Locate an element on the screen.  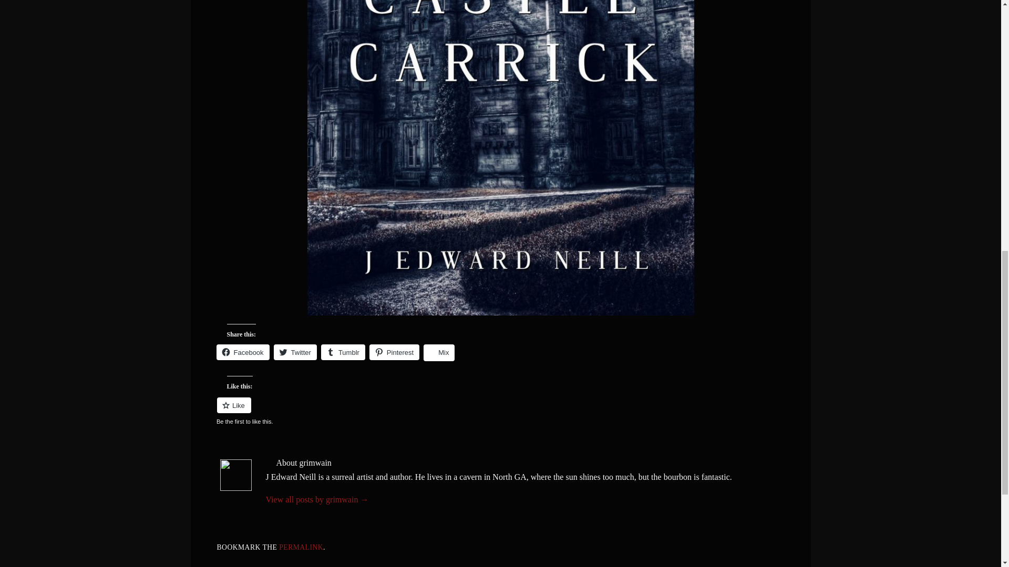
PERMALINK is located at coordinates (301, 547).